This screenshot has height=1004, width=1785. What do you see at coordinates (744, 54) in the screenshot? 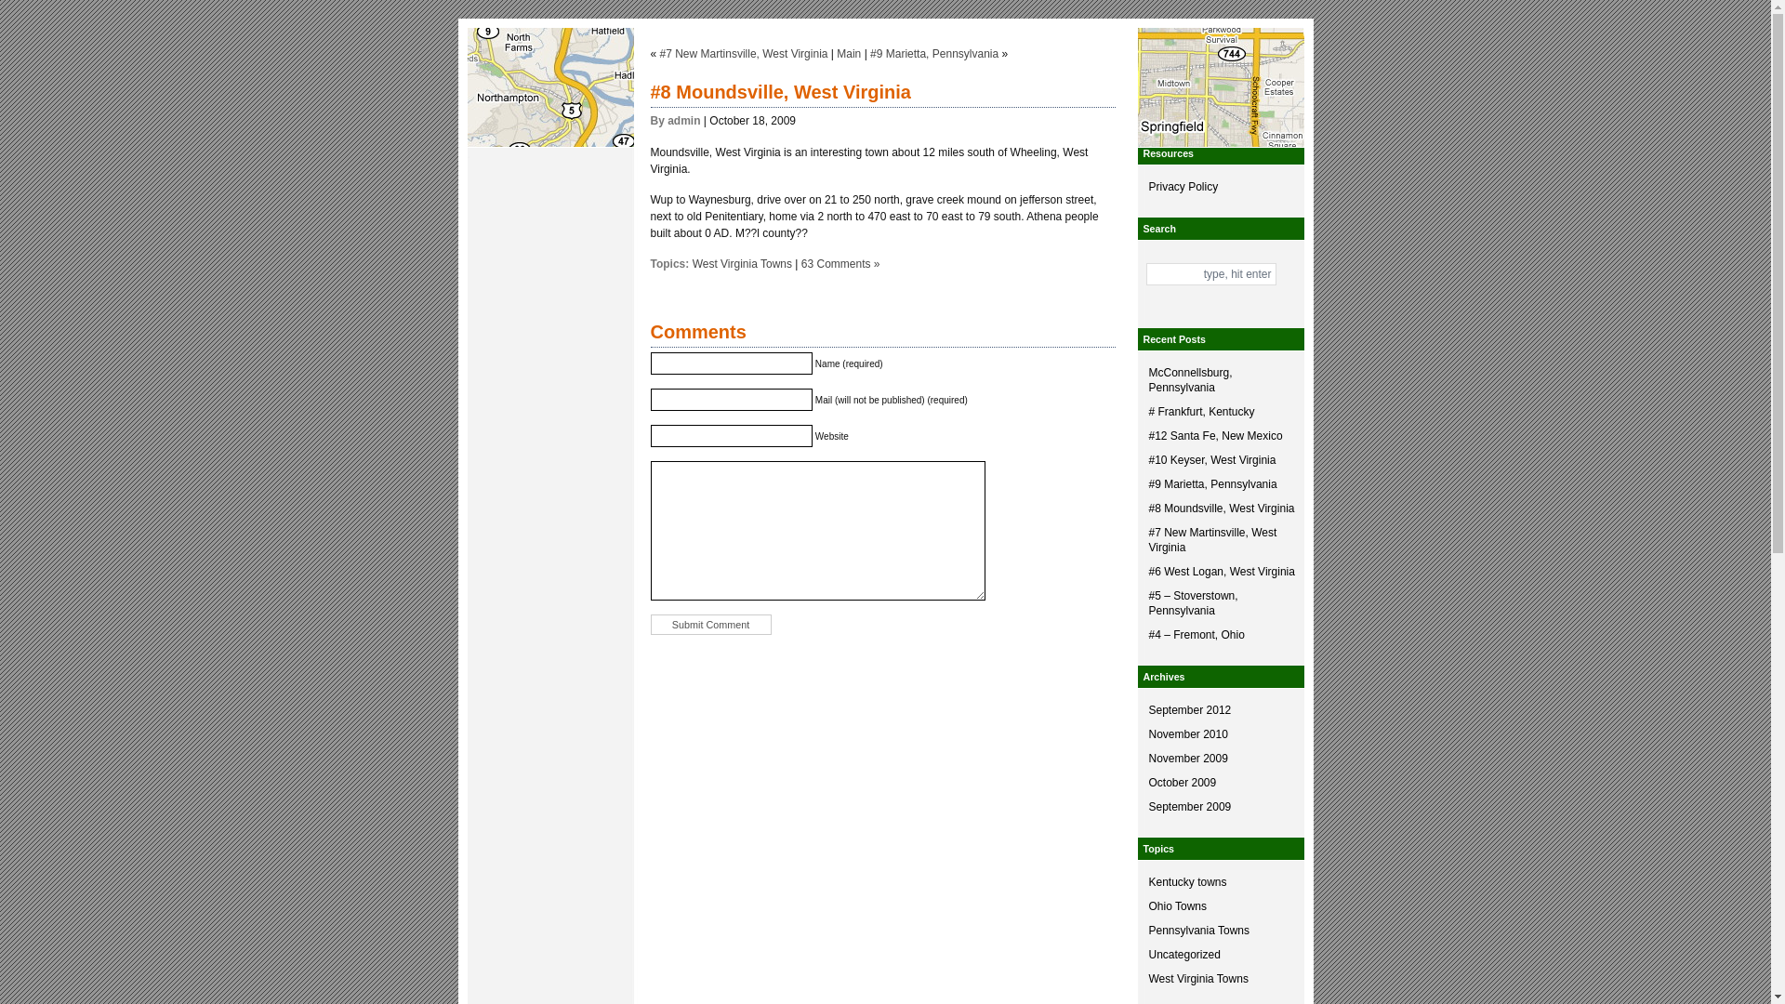
I see `#7 New Martinsville, West Virginia` at bounding box center [744, 54].